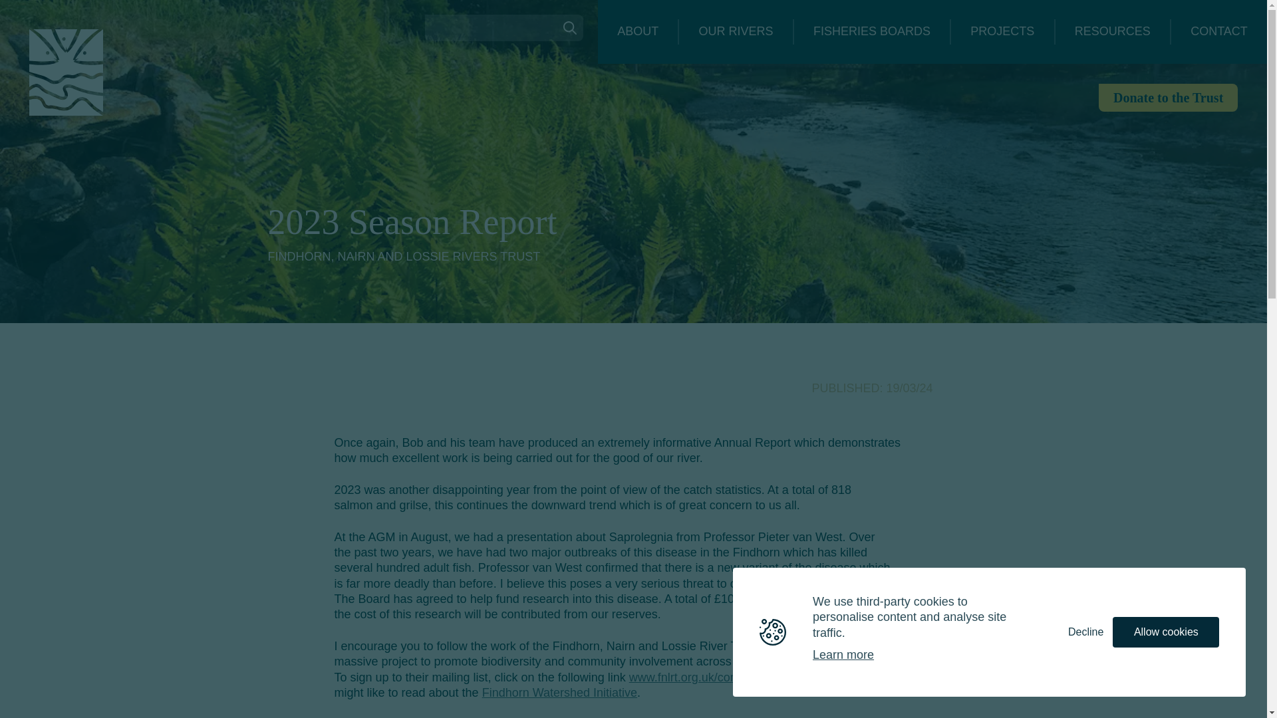  I want to click on Findhorn Watershed Initiative, so click(560, 693).